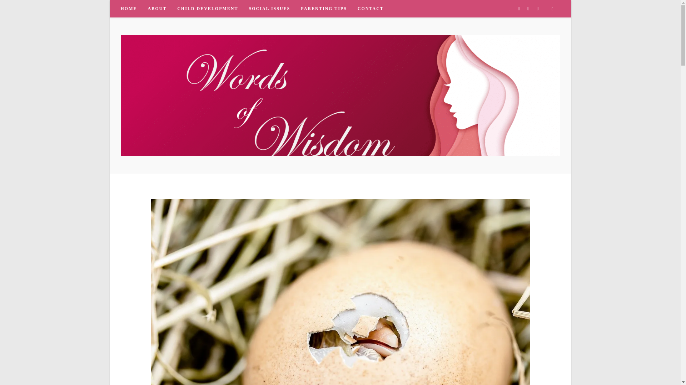 Image resolution: width=686 pixels, height=385 pixels. I want to click on ABOUT, so click(157, 9).